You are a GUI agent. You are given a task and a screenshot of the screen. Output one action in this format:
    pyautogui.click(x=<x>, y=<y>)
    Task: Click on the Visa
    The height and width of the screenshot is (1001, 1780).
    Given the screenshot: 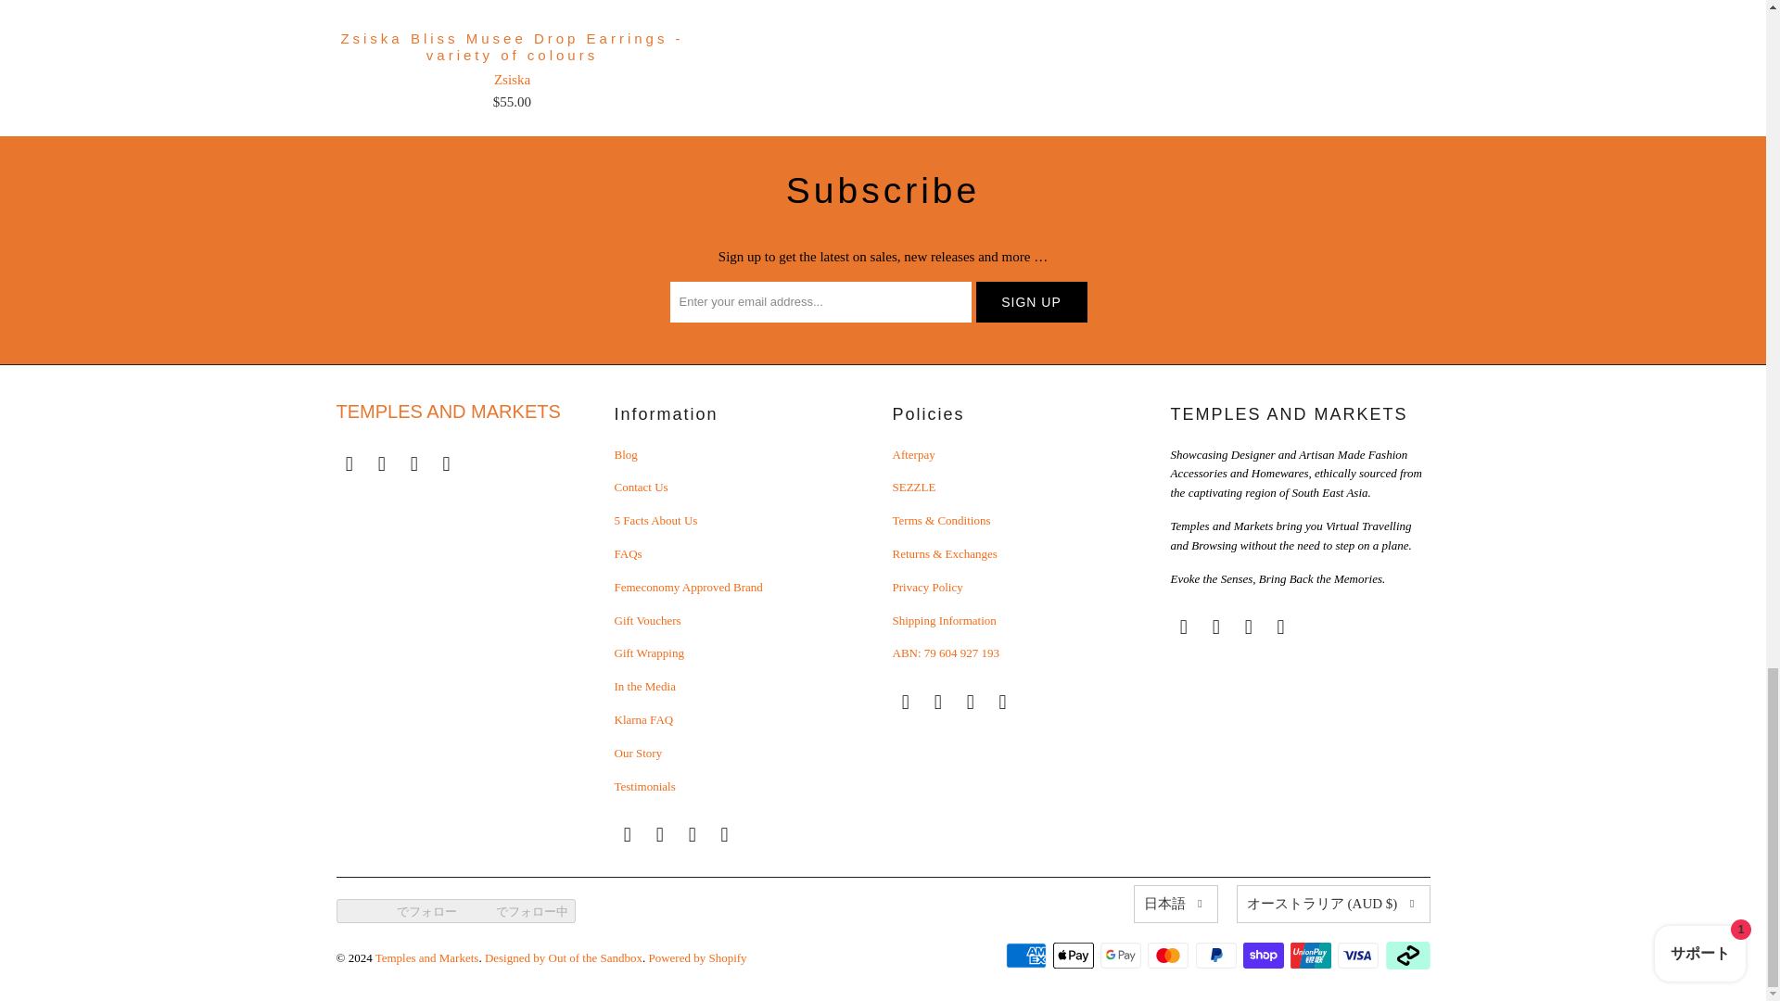 What is the action you would take?
    pyautogui.click(x=1360, y=956)
    